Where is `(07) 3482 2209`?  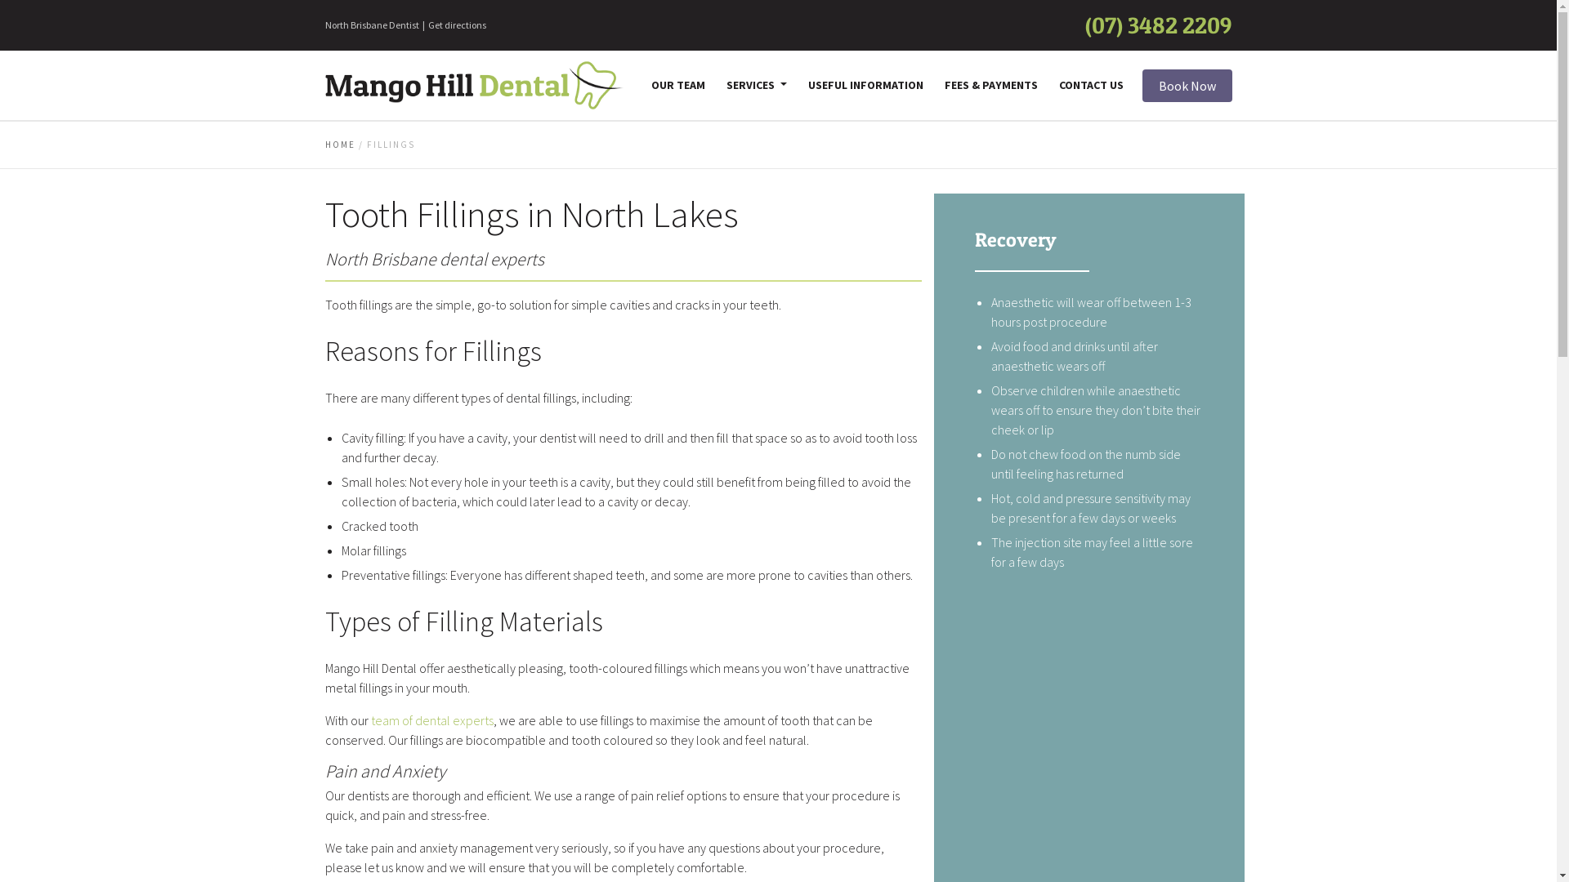 (07) 3482 2209 is located at coordinates (1159, 25).